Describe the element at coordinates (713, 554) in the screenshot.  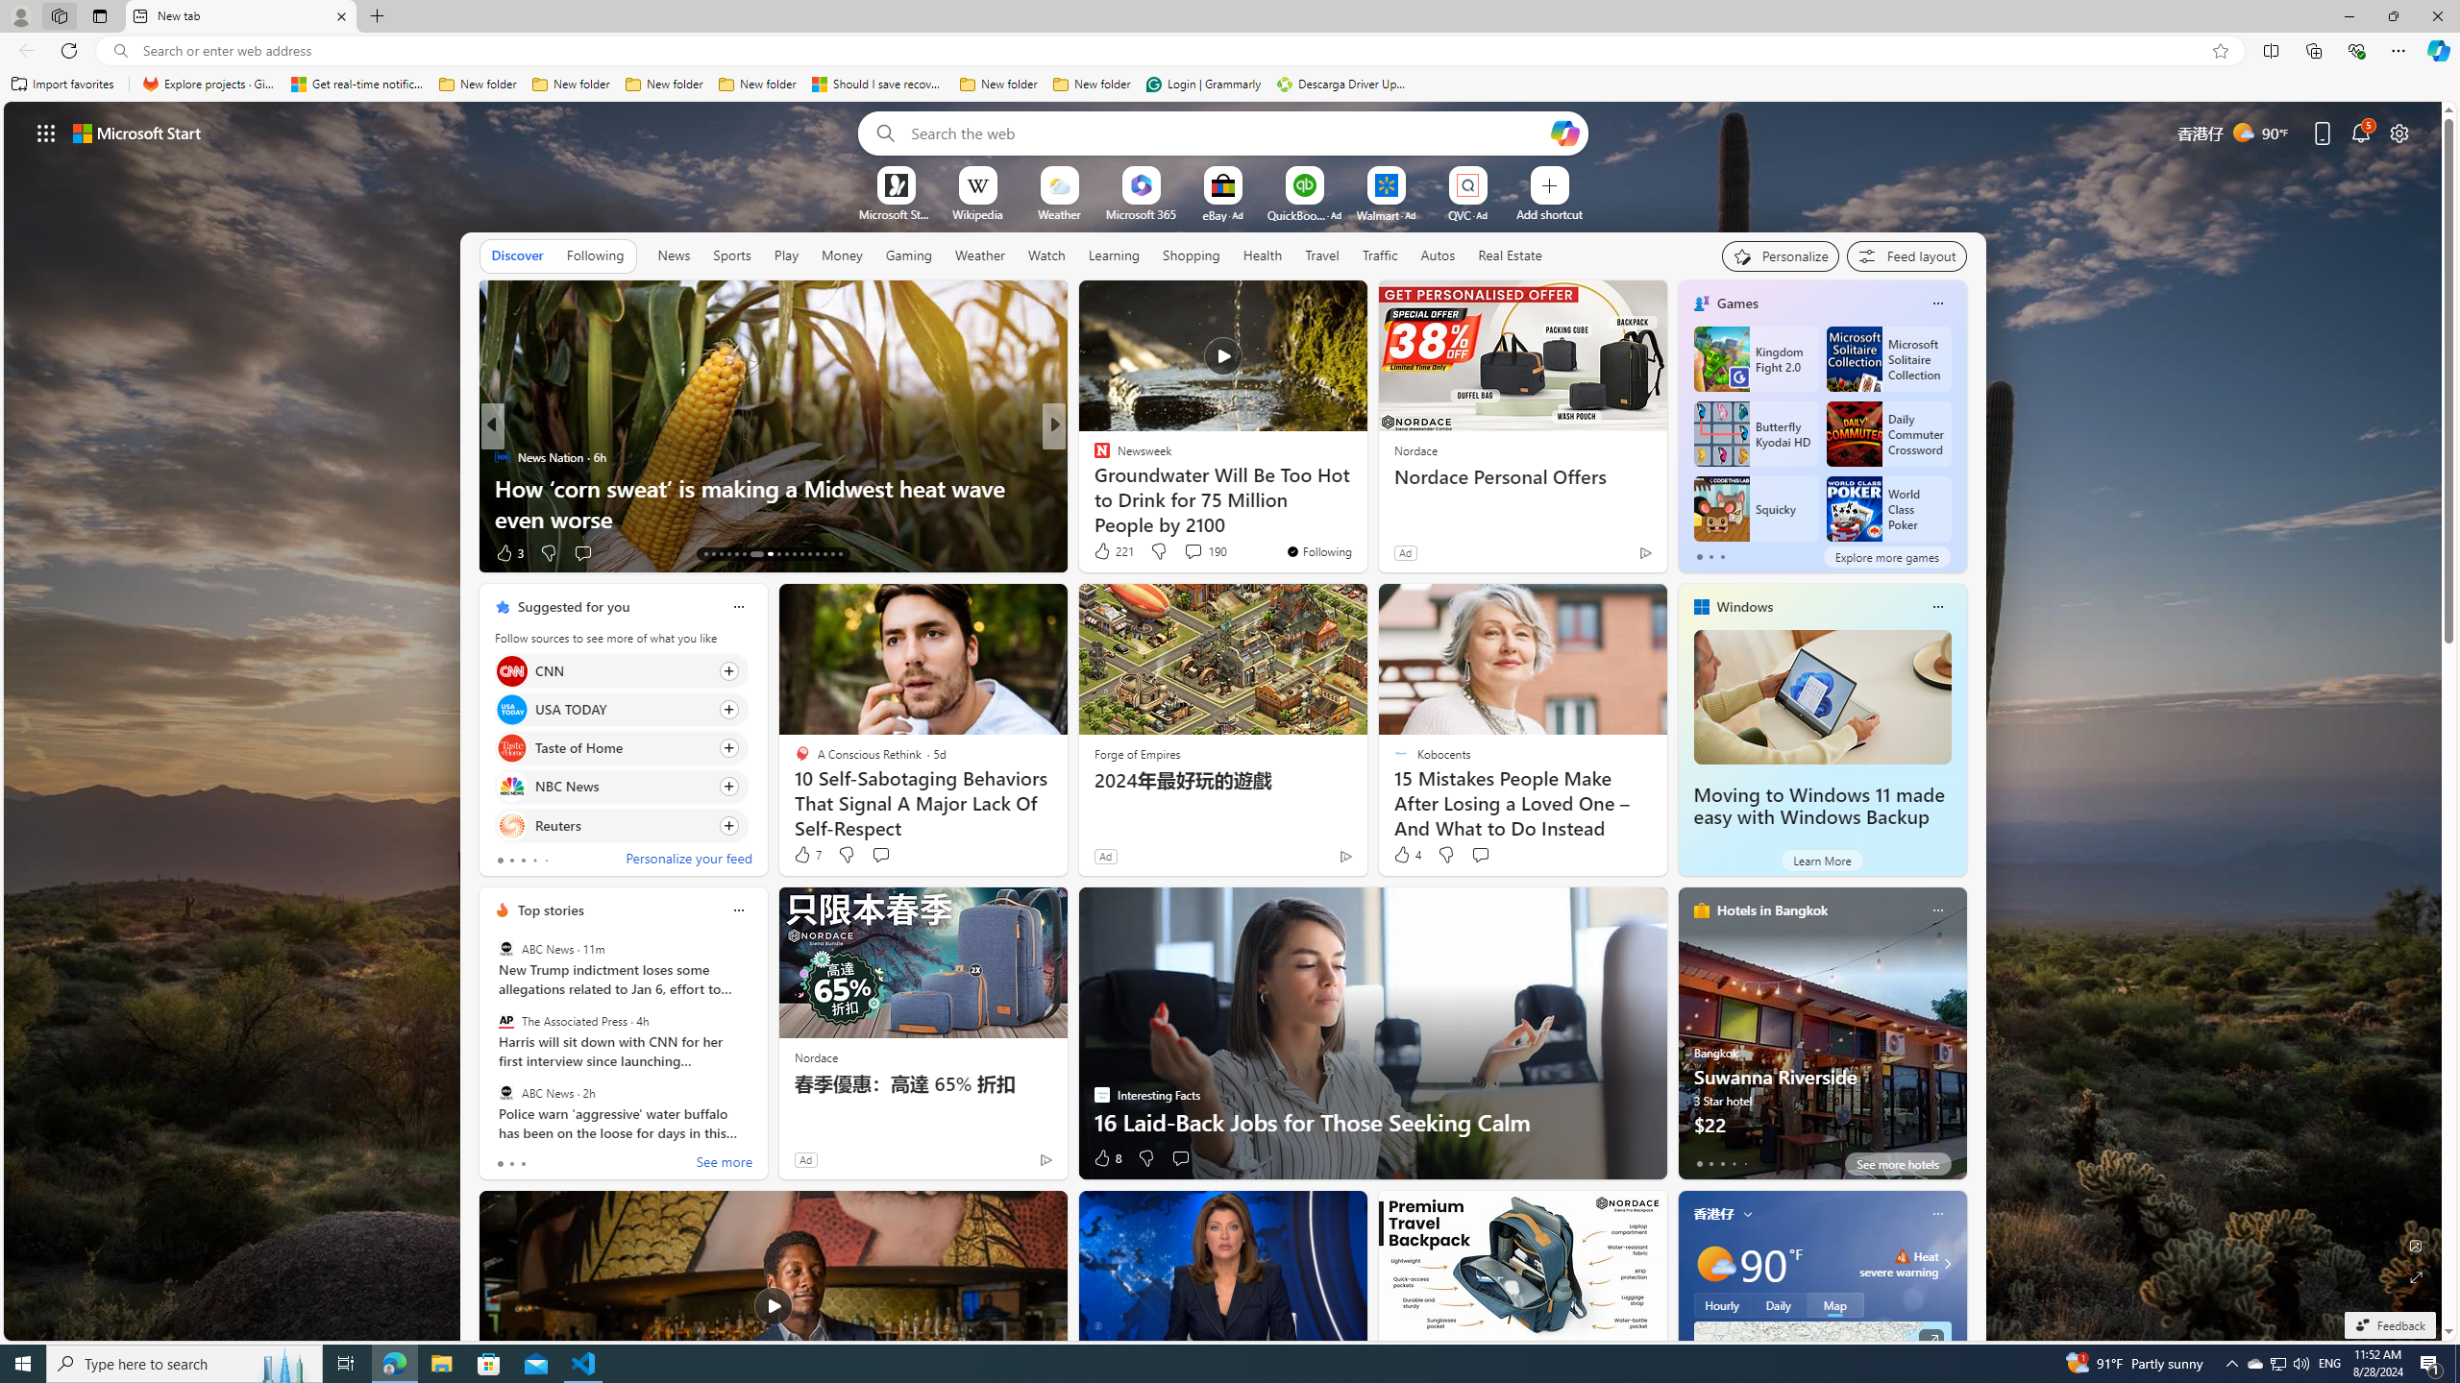
I see `AutomationID: tab-14` at that location.